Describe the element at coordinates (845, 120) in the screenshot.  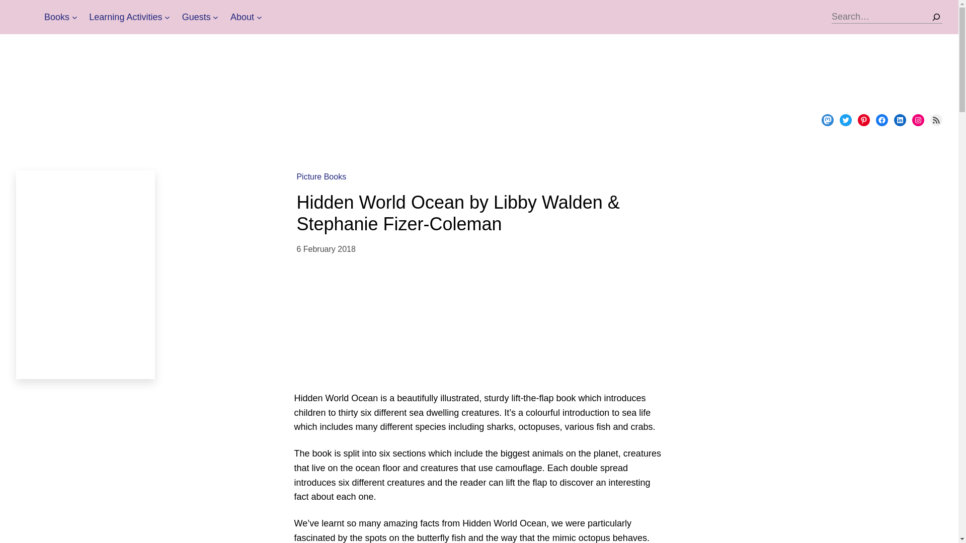
I see `Twitter` at that location.